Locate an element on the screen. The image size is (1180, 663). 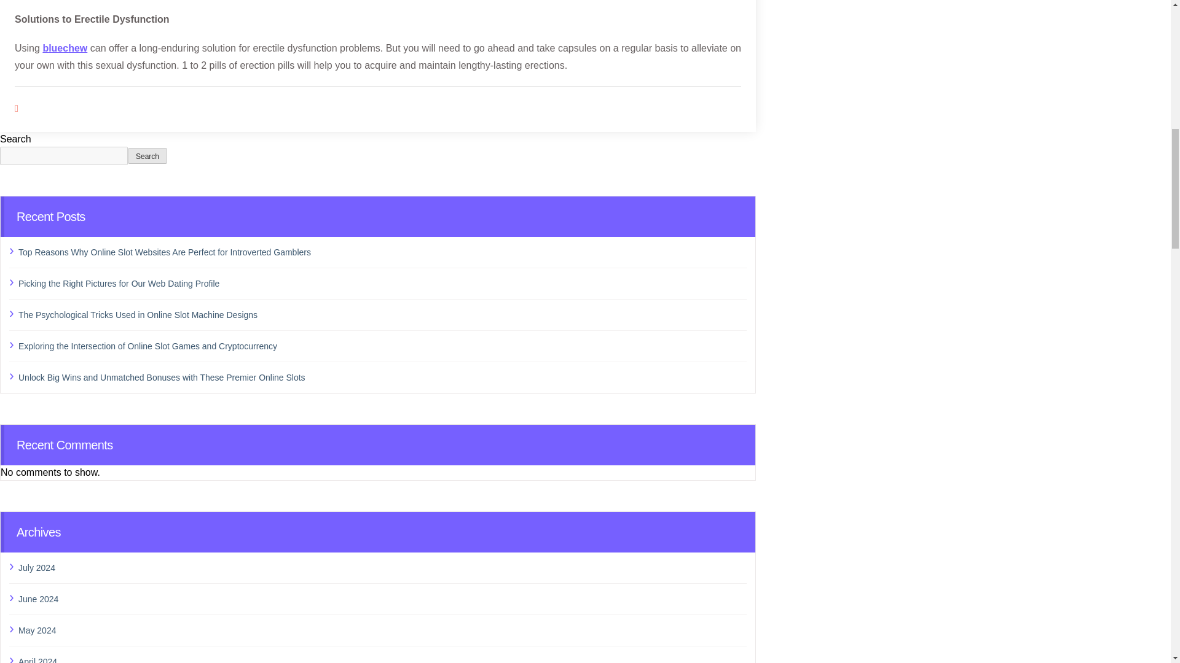
April 2024 is located at coordinates (382, 658).